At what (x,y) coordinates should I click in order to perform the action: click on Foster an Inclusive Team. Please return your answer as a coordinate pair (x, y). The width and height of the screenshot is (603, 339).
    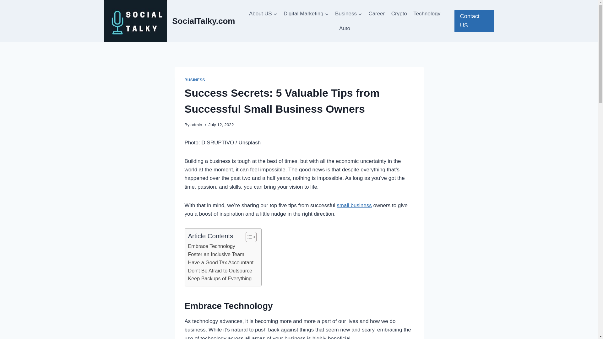
    Looking at the image, I should click on (216, 255).